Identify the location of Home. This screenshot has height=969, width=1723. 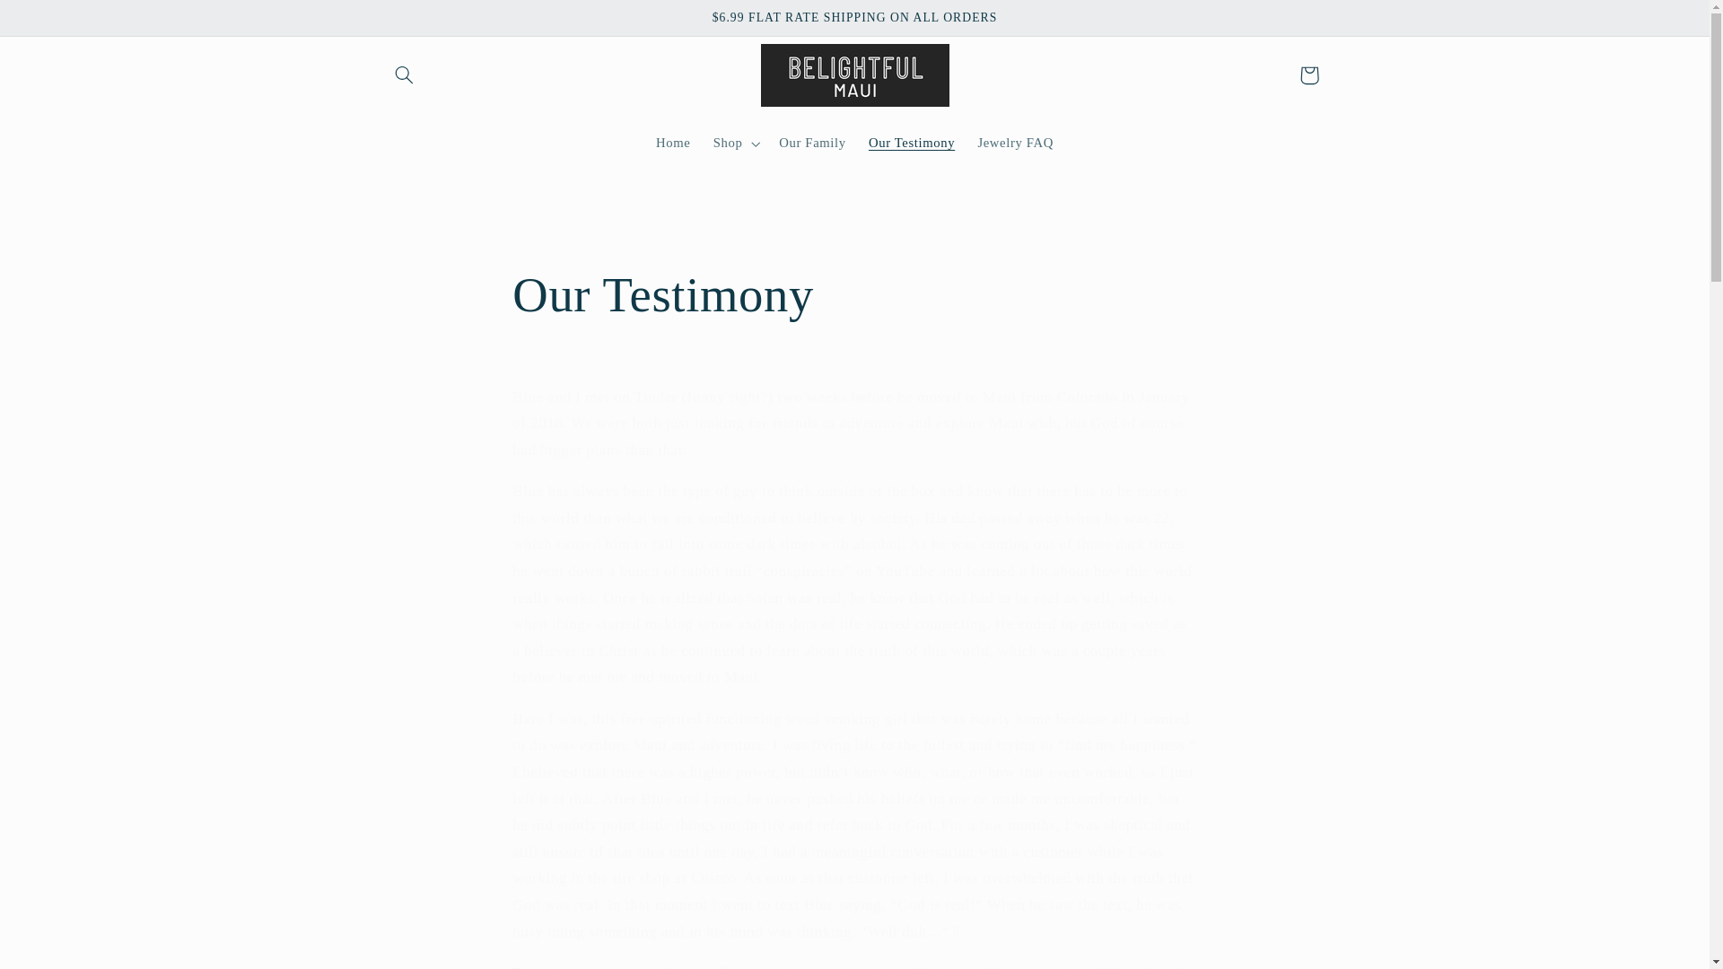
(673, 144).